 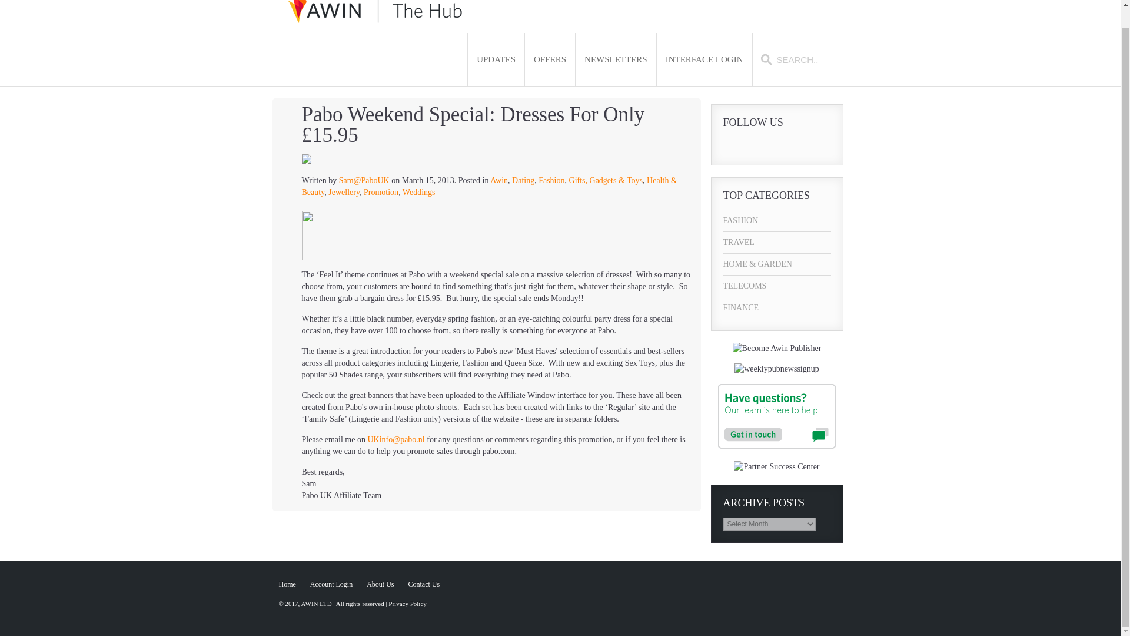 What do you see at coordinates (704, 59) in the screenshot?
I see `INTERFACE LOGIN` at bounding box center [704, 59].